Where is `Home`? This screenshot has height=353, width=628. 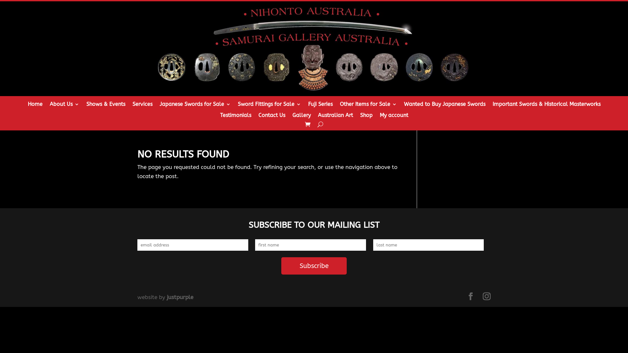 Home is located at coordinates (35, 106).